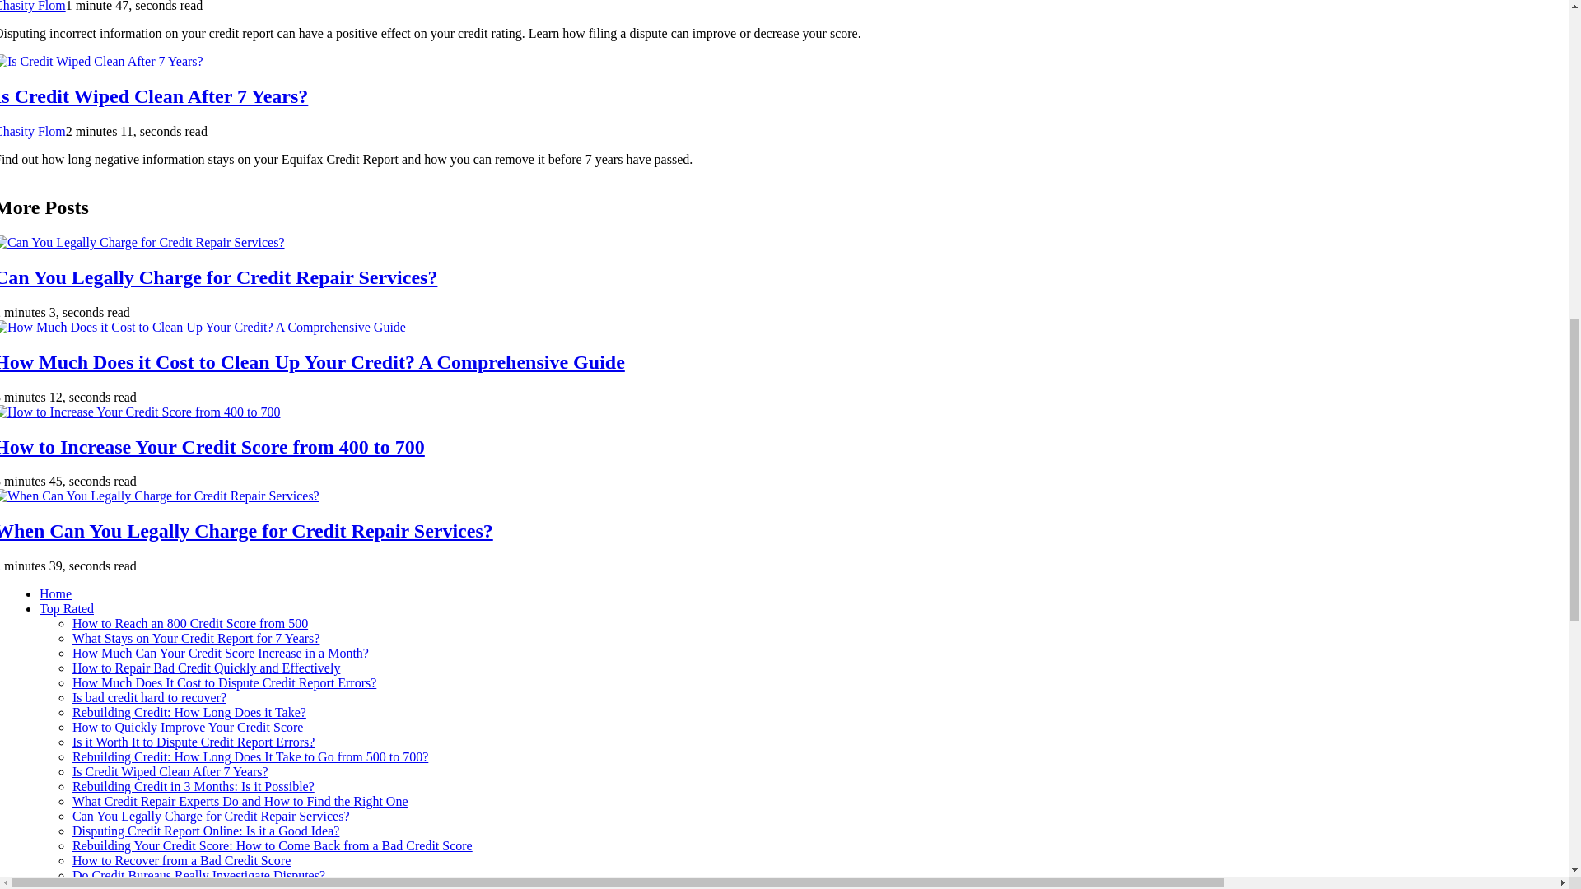  Describe the element at coordinates (33, 7) in the screenshot. I see `Chasity Flom` at that location.